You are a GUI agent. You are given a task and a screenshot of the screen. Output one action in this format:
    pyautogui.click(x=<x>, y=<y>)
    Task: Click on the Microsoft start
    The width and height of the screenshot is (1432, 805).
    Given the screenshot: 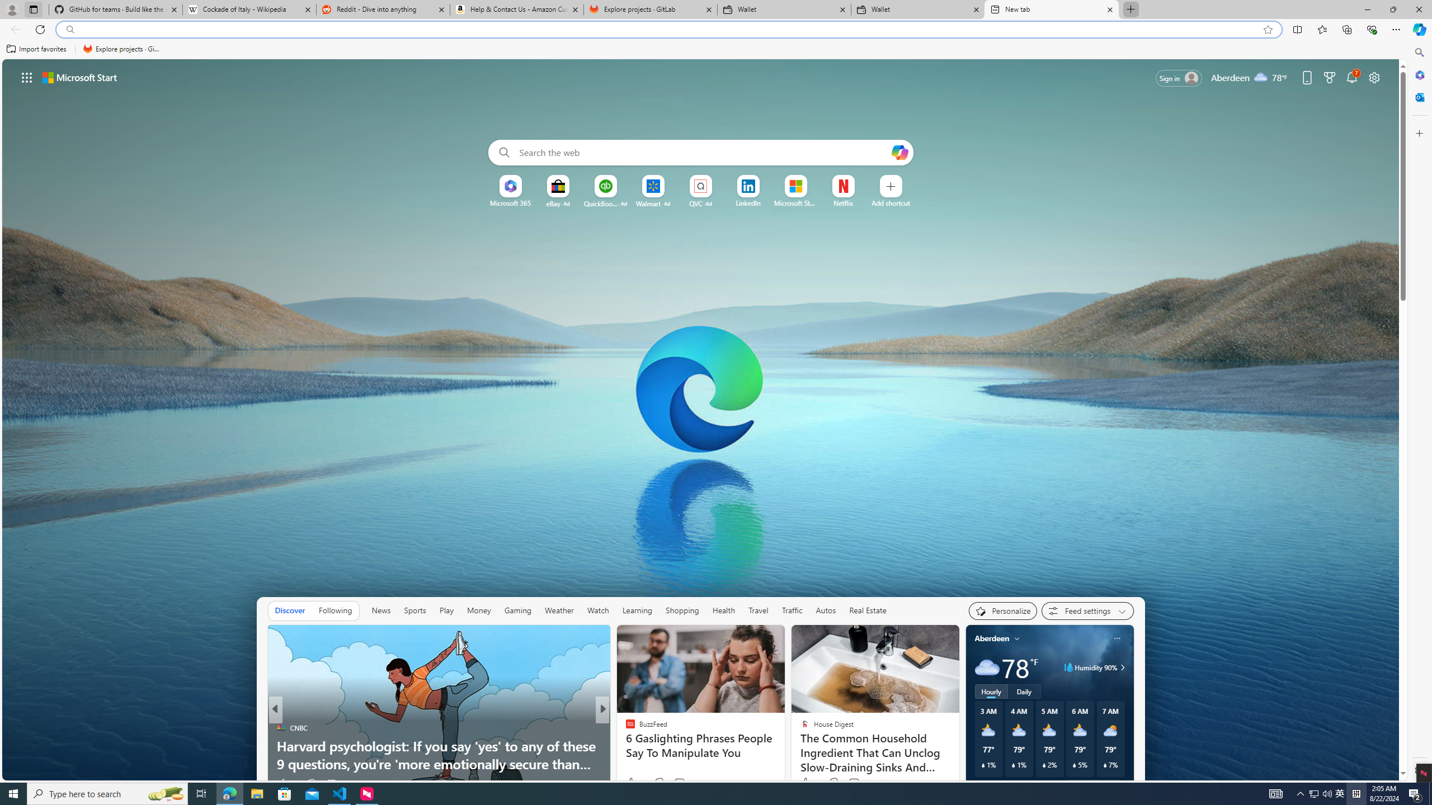 What is the action you would take?
    pyautogui.click(x=80, y=77)
    